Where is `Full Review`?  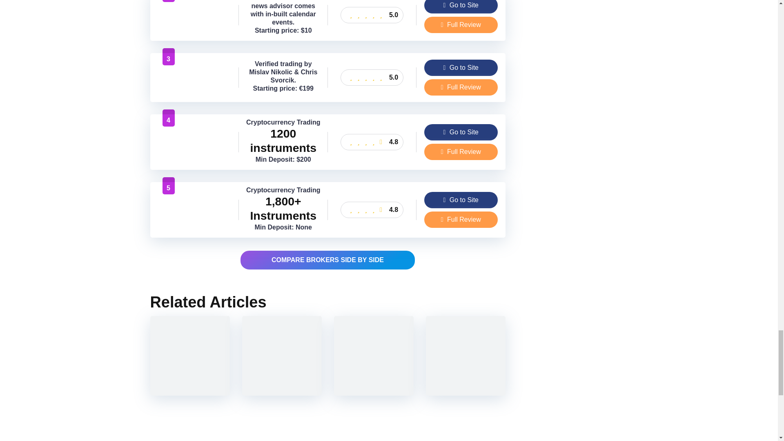 Full Review is located at coordinates (461, 152).